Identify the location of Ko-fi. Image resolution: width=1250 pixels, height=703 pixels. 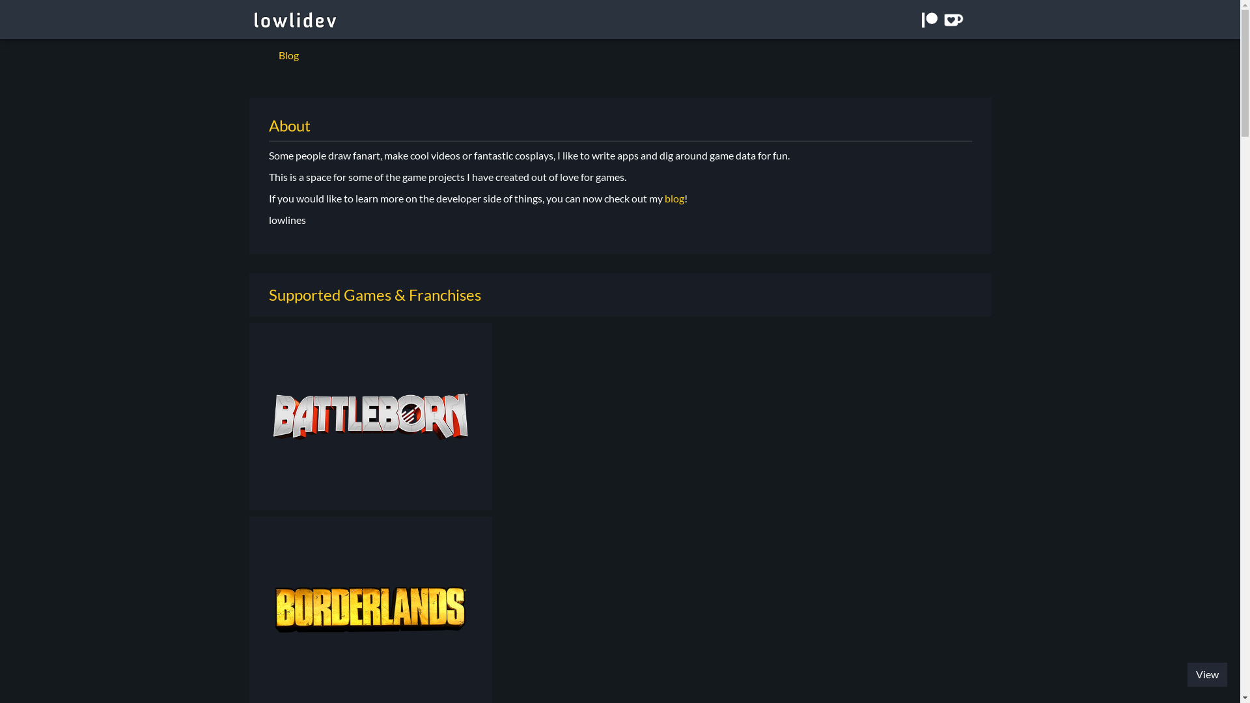
(953, 20).